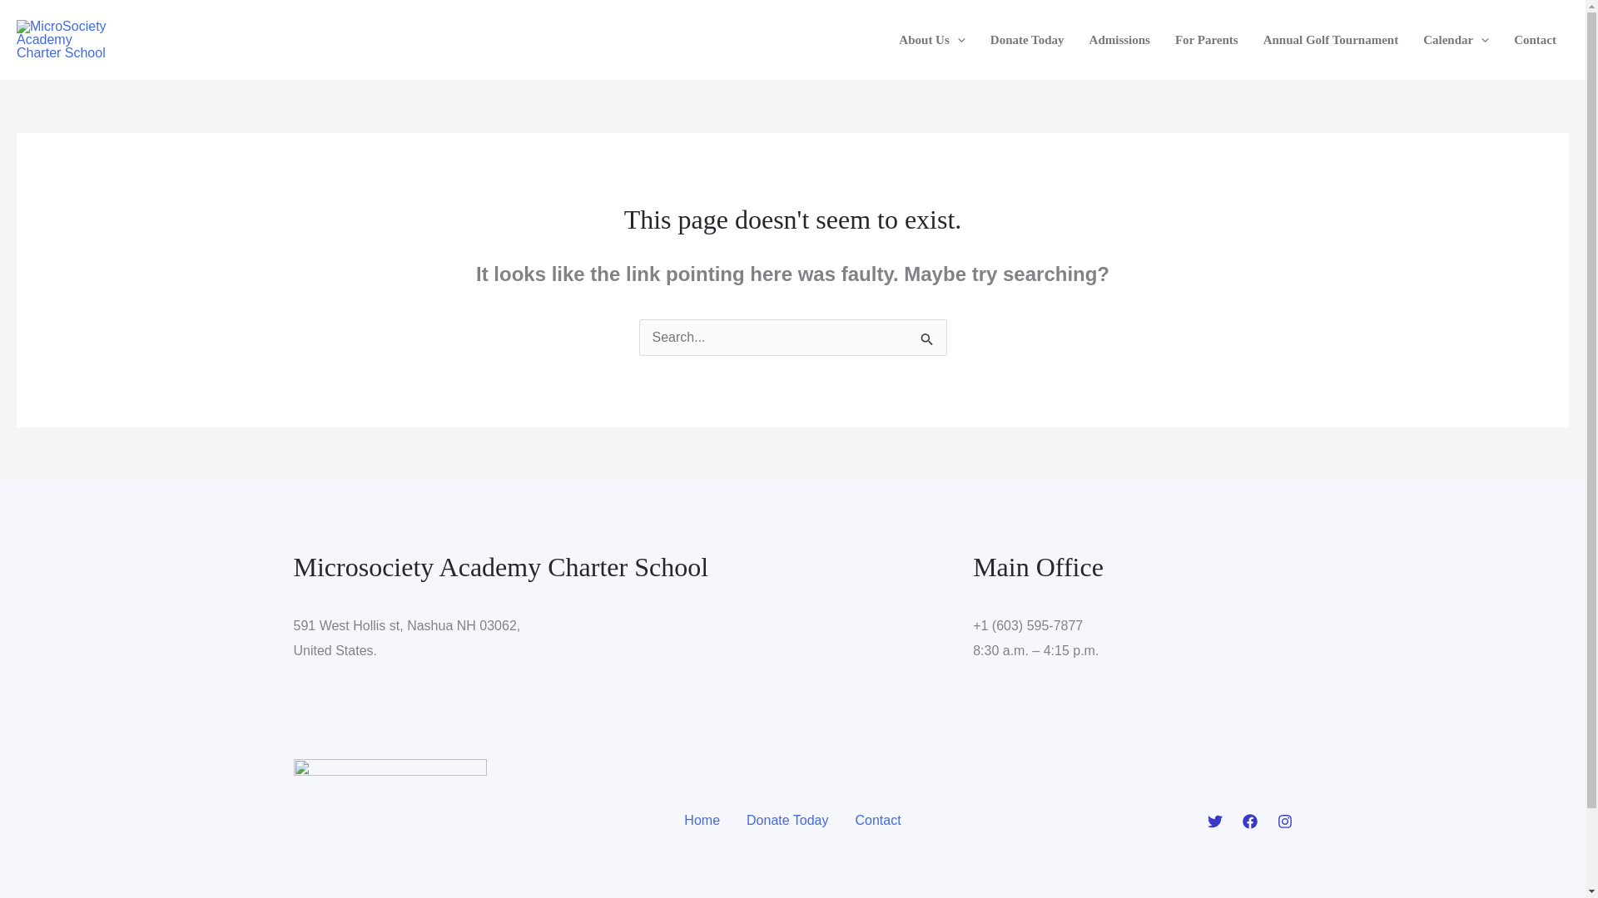  I want to click on Donate Today, so click(1027, 40).